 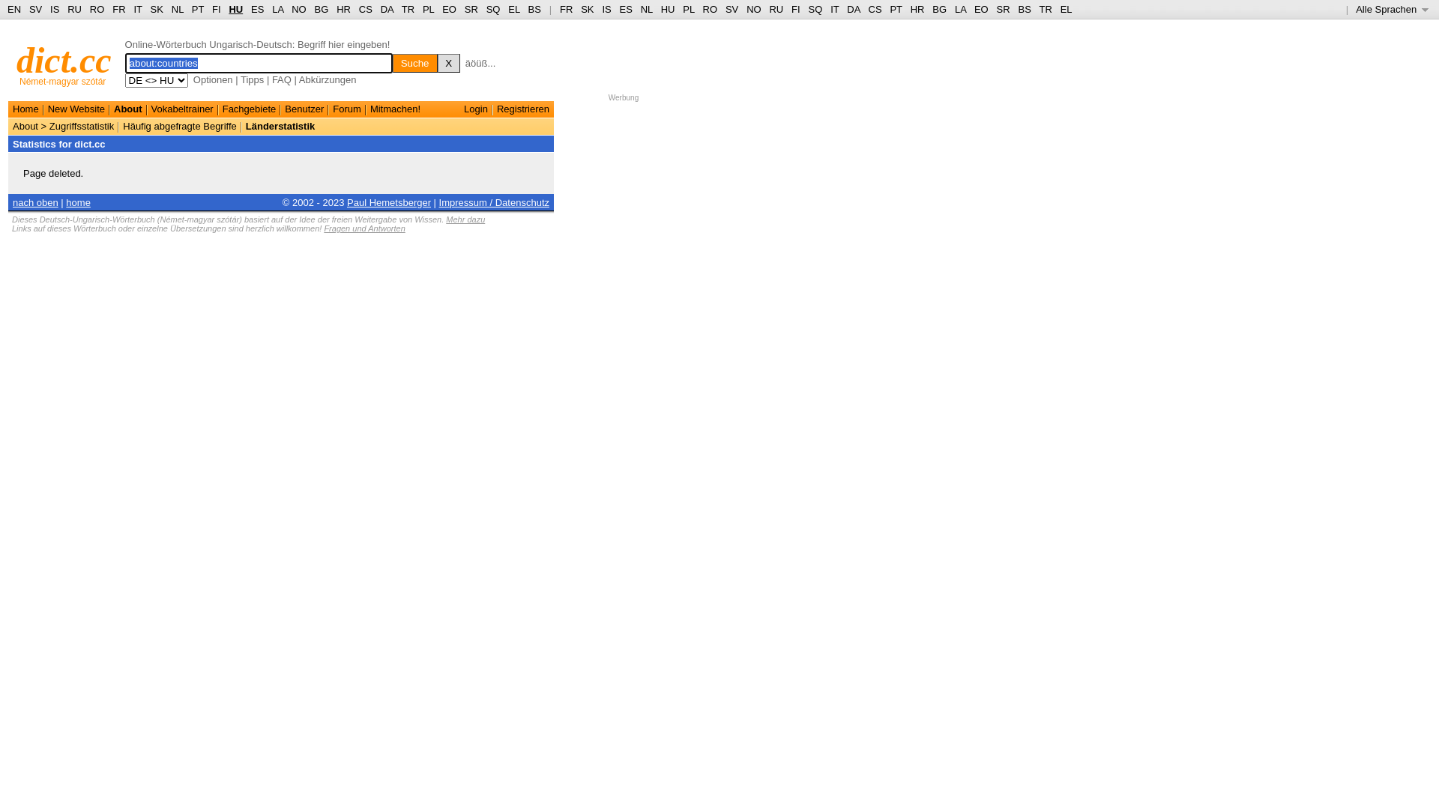 I want to click on SV, so click(x=731, y=9).